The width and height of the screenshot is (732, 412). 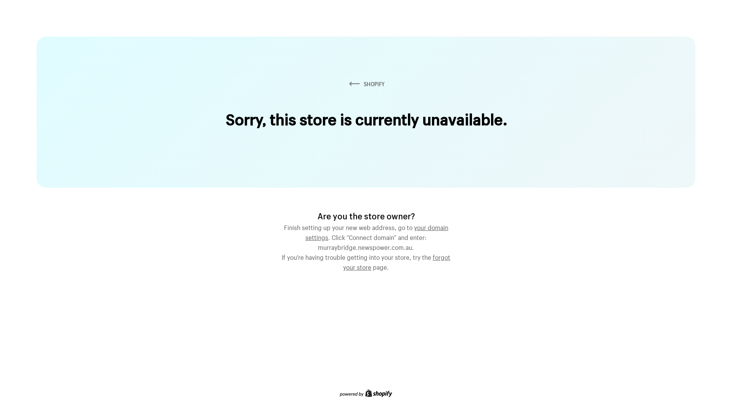 What do you see at coordinates (396, 261) in the screenshot?
I see `forgot your store` at bounding box center [396, 261].